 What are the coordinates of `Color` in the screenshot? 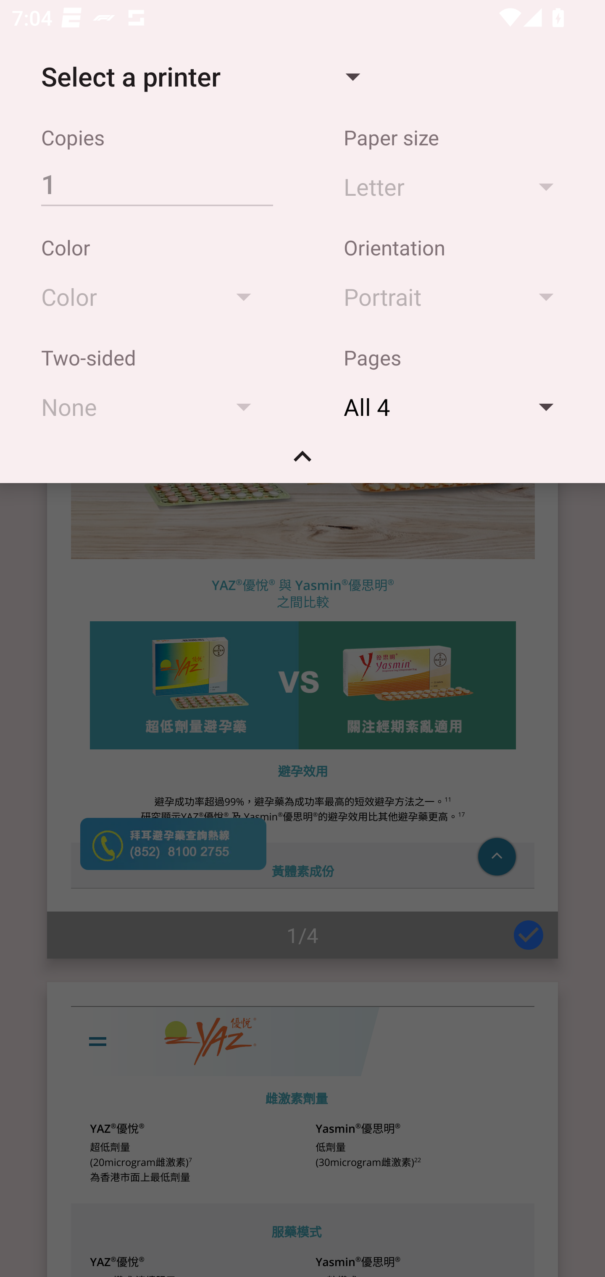 It's located at (154, 297).